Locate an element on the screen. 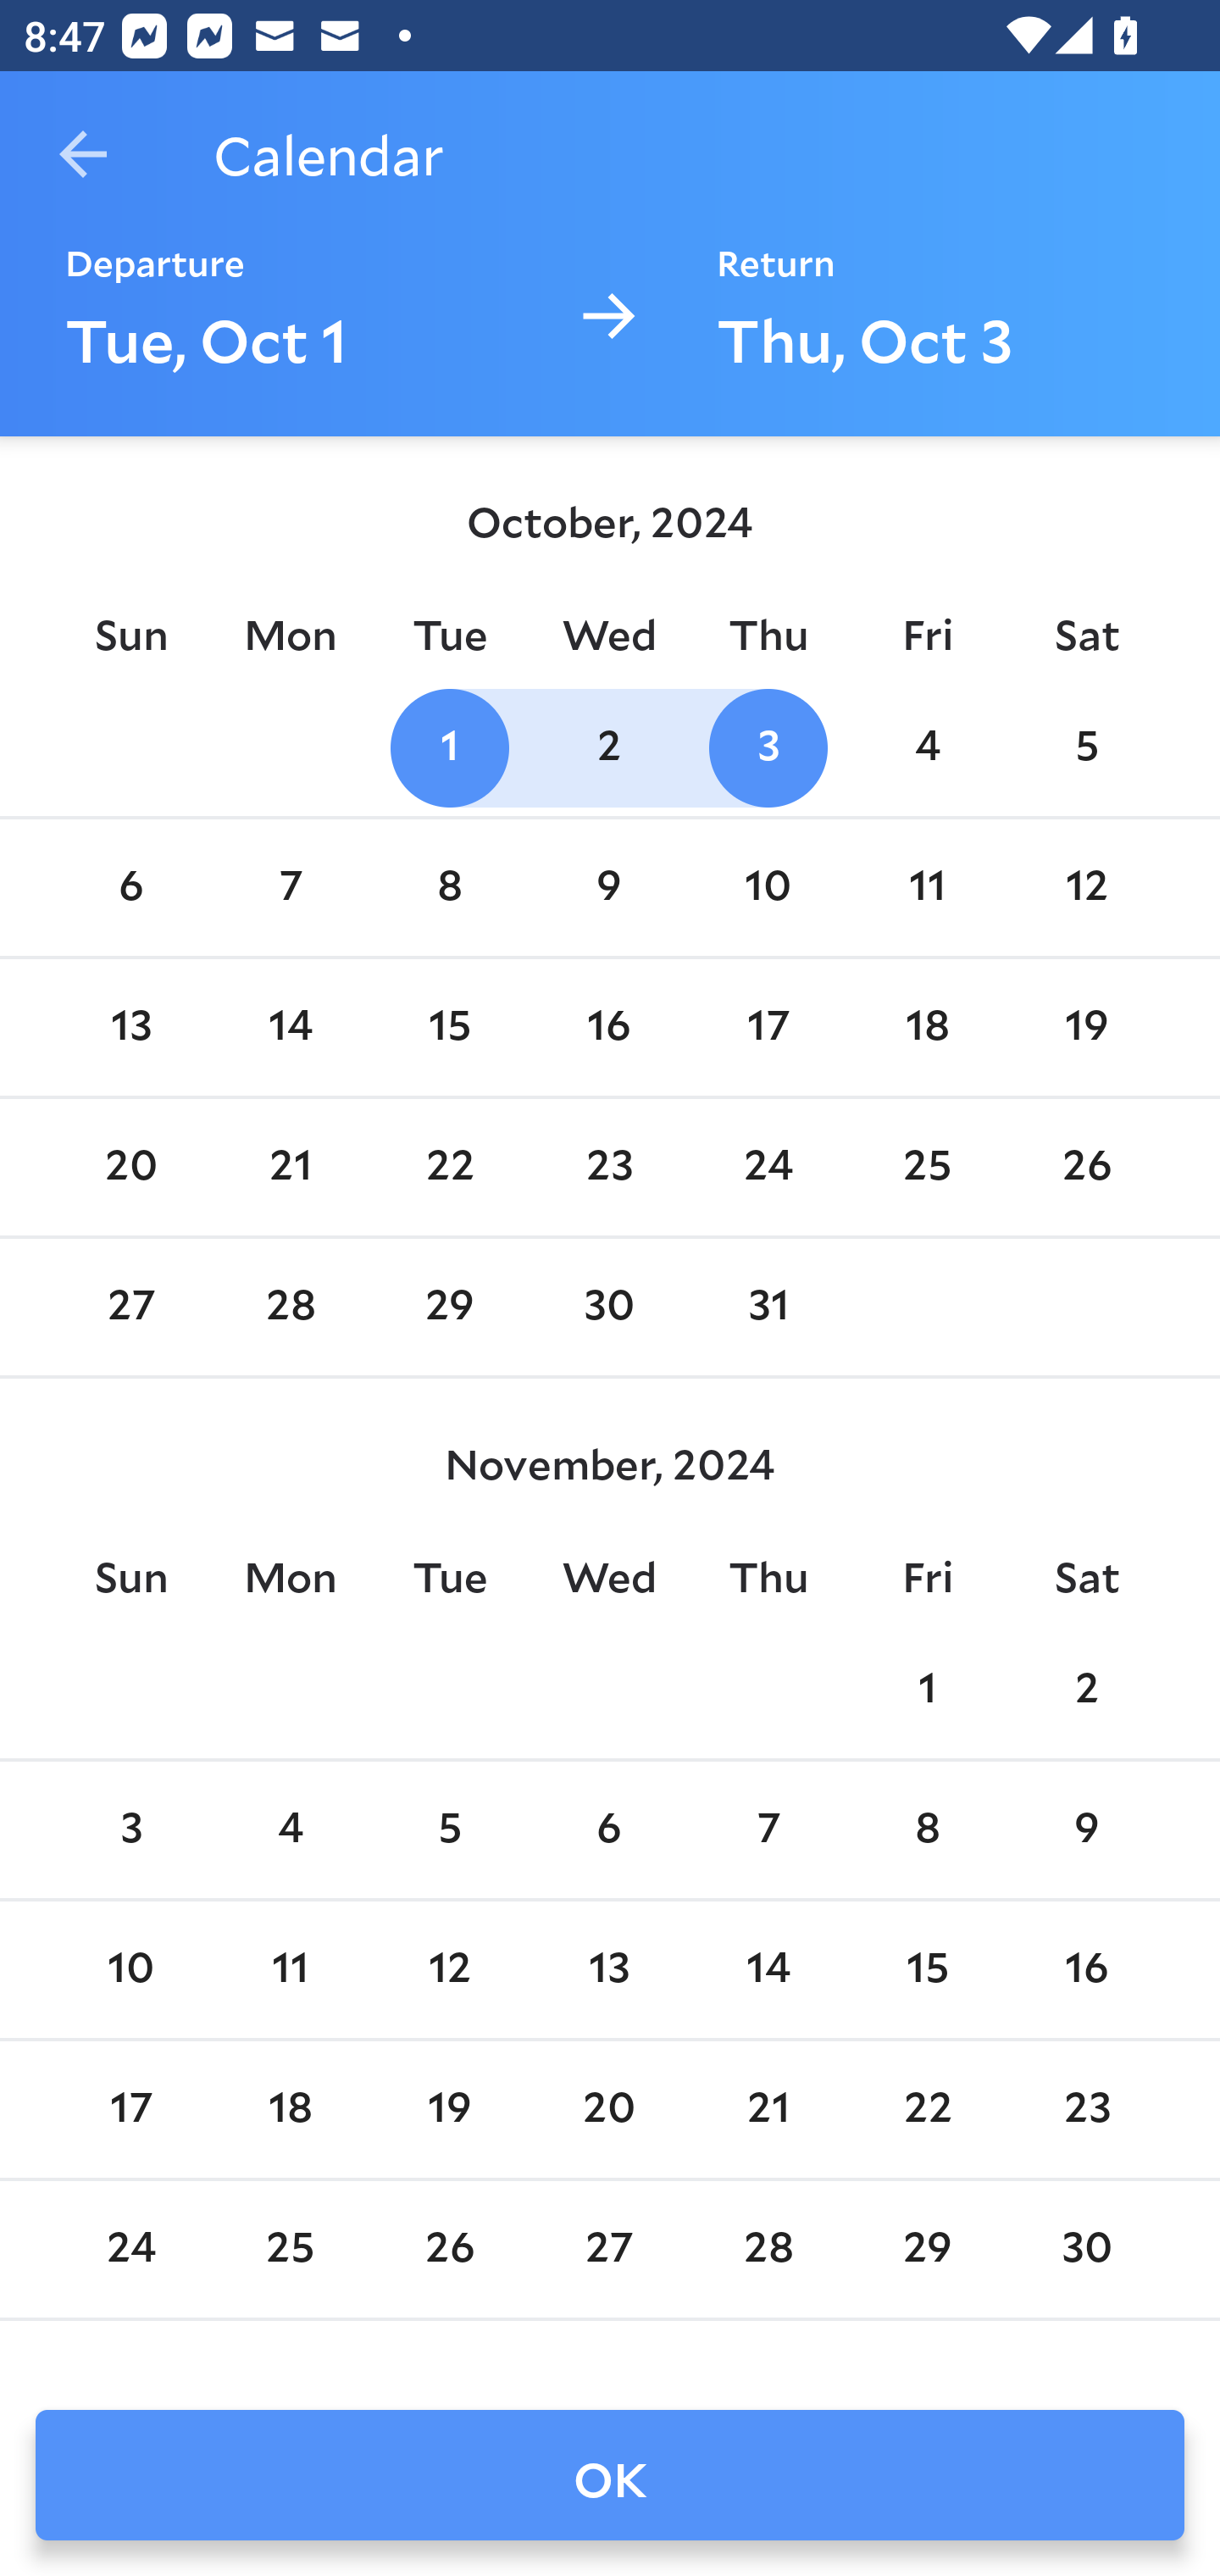 The width and height of the screenshot is (1220, 2576). 2 is located at coordinates (609, 747).